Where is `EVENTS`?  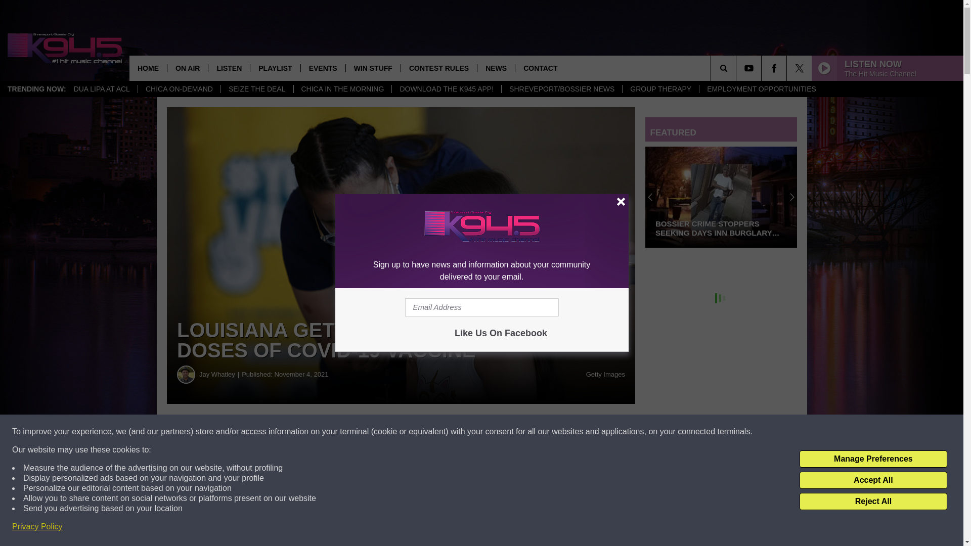 EVENTS is located at coordinates (323, 68).